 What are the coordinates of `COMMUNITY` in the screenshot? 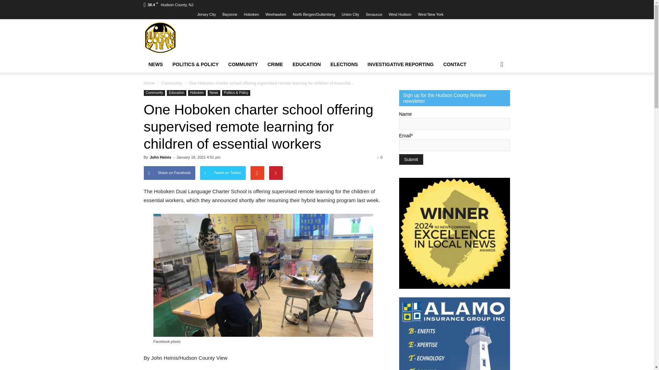 It's located at (243, 64).